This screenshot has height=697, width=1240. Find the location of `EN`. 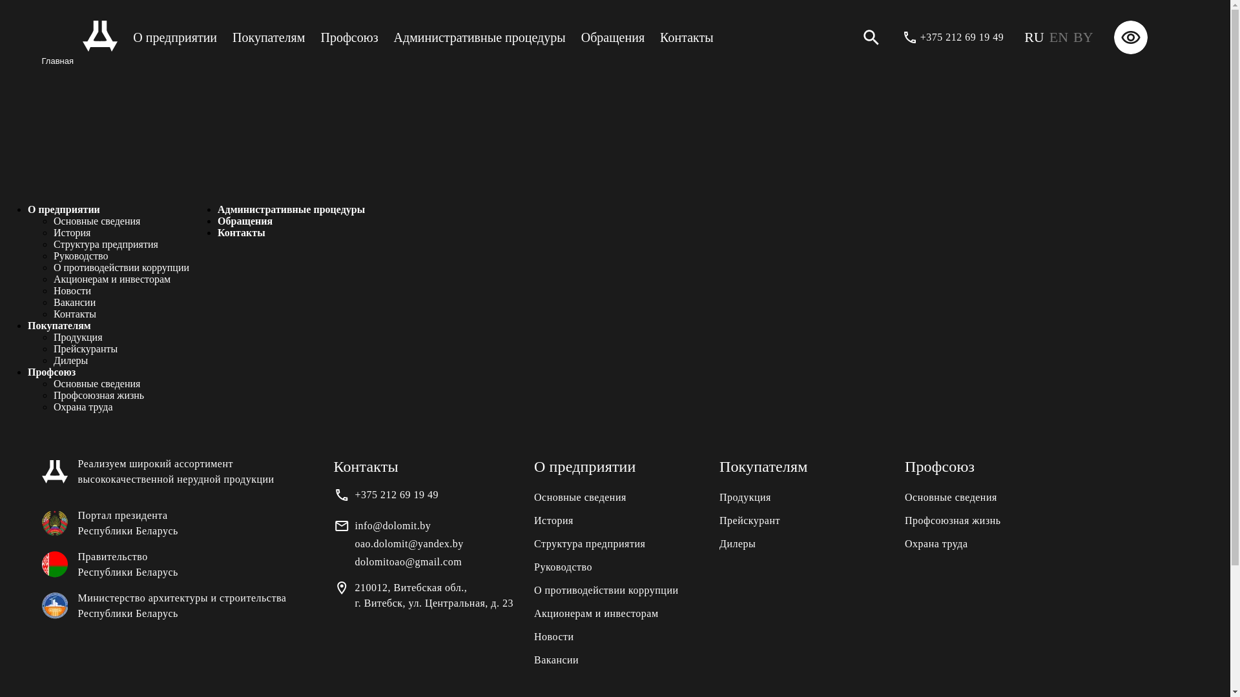

EN is located at coordinates (1059, 37).